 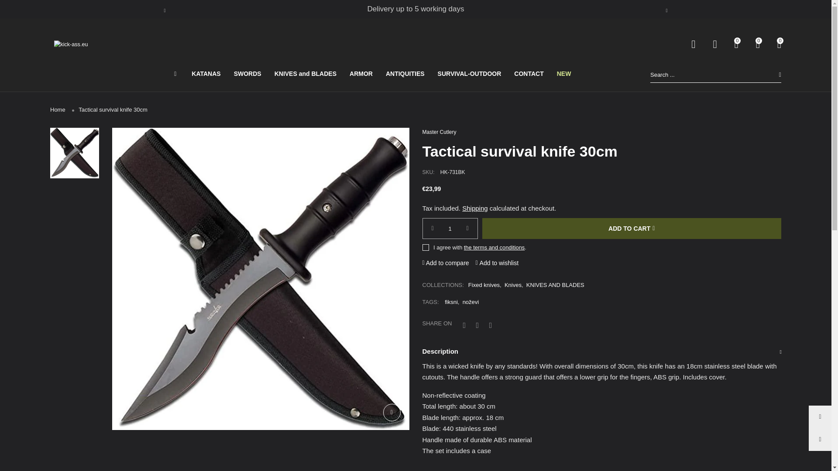 I want to click on 0, so click(x=779, y=48).